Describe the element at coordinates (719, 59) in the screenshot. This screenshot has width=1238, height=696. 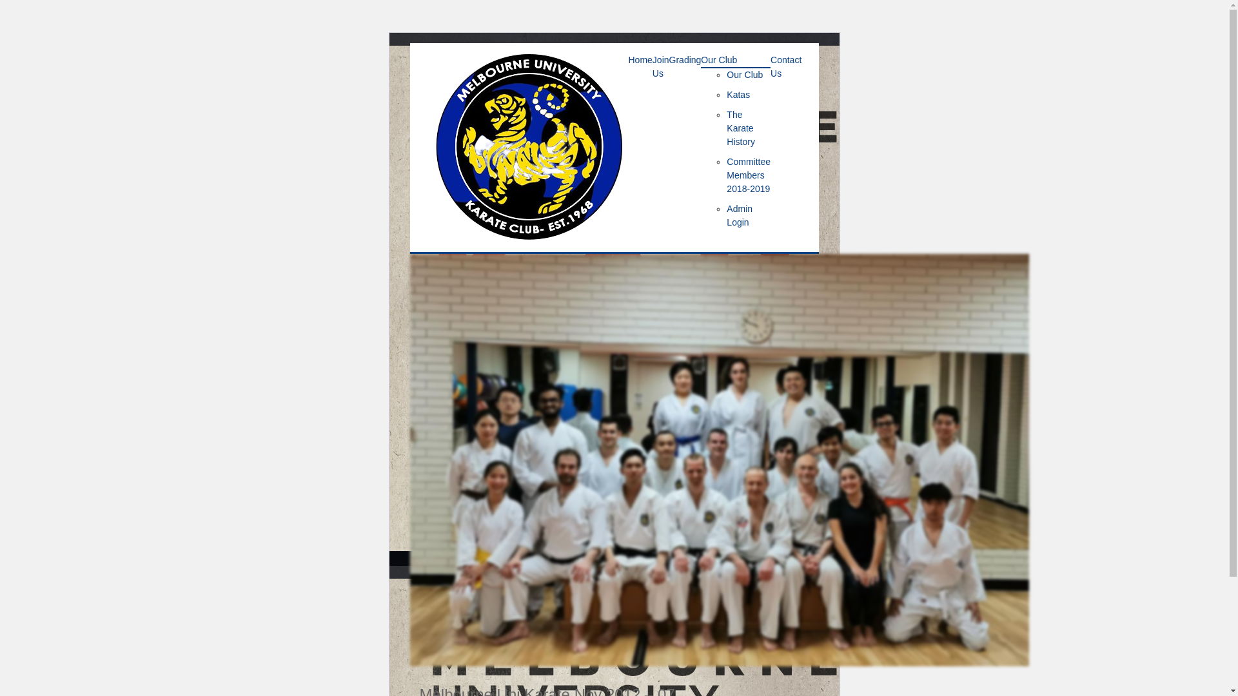
I see `Our Club` at that location.